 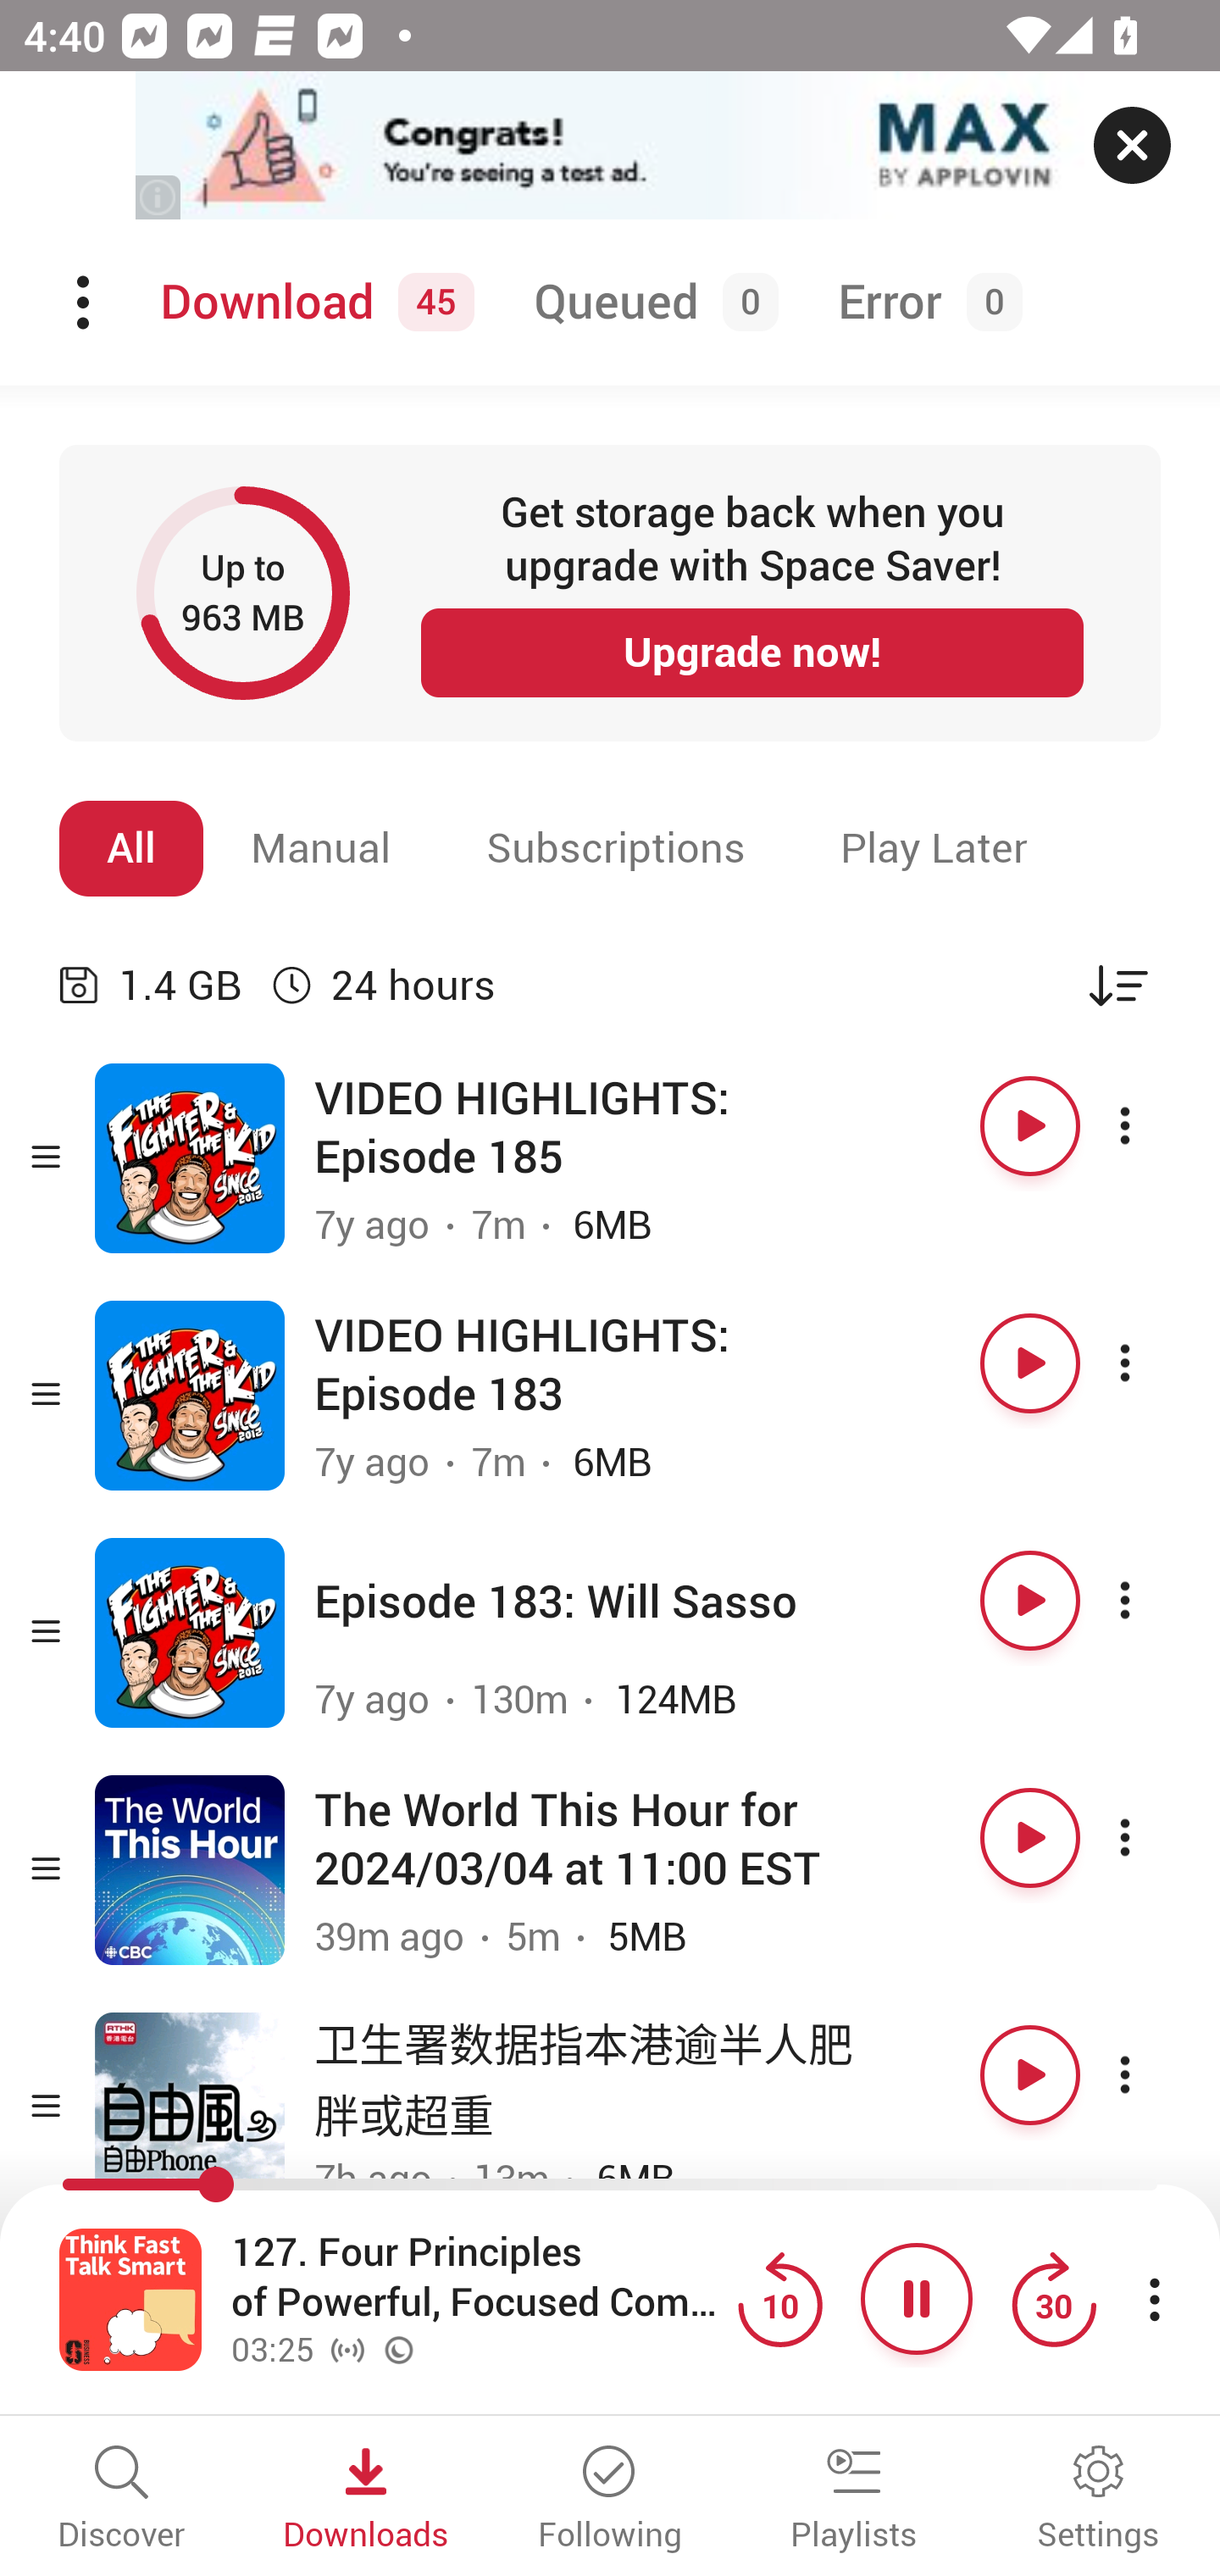 What do you see at coordinates (610, 2500) in the screenshot?
I see `Following` at bounding box center [610, 2500].